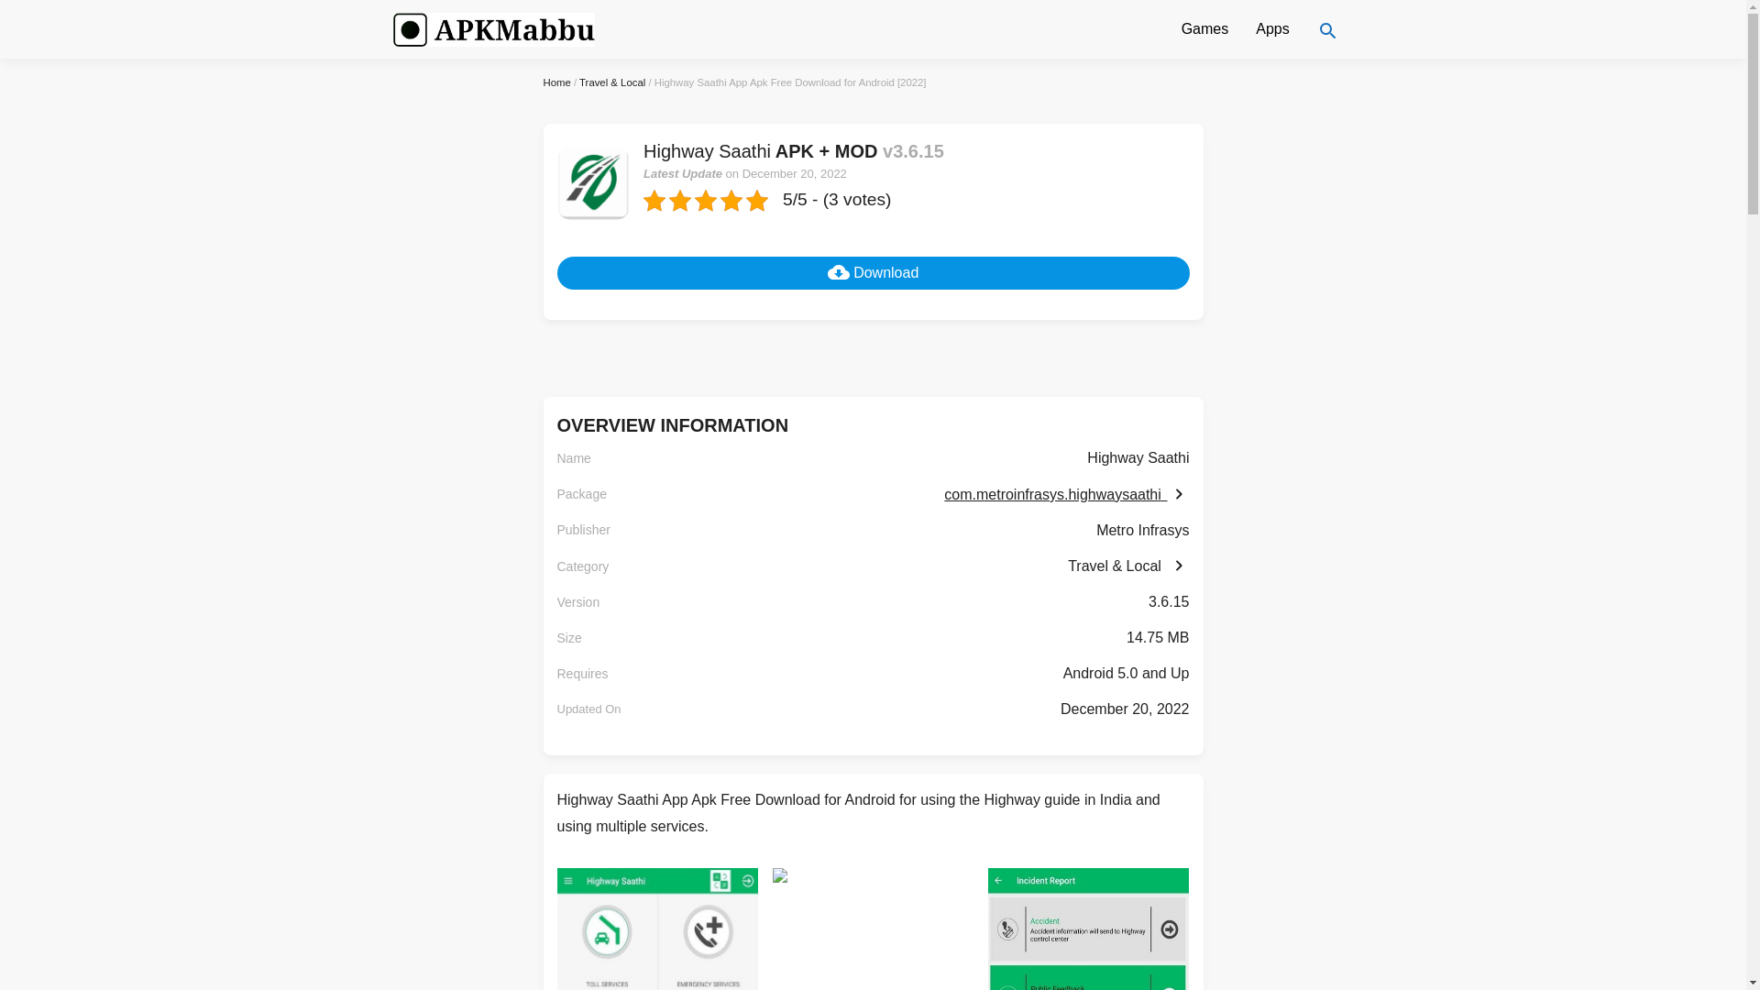 This screenshot has height=990, width=1760. What do you see at coordinates (1272, 29) in the screenshot?
I see `Apps` at bounding box center [1272, 29].